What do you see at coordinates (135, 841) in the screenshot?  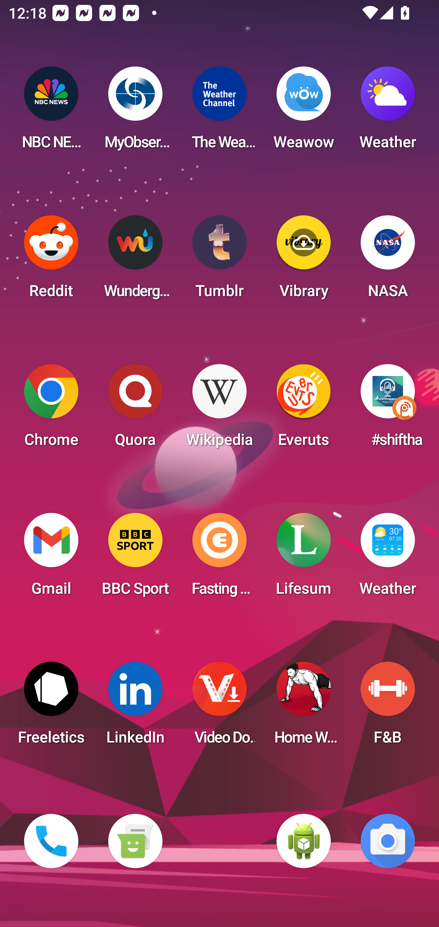 I see `Messaging` at bounding box center [135, 841].